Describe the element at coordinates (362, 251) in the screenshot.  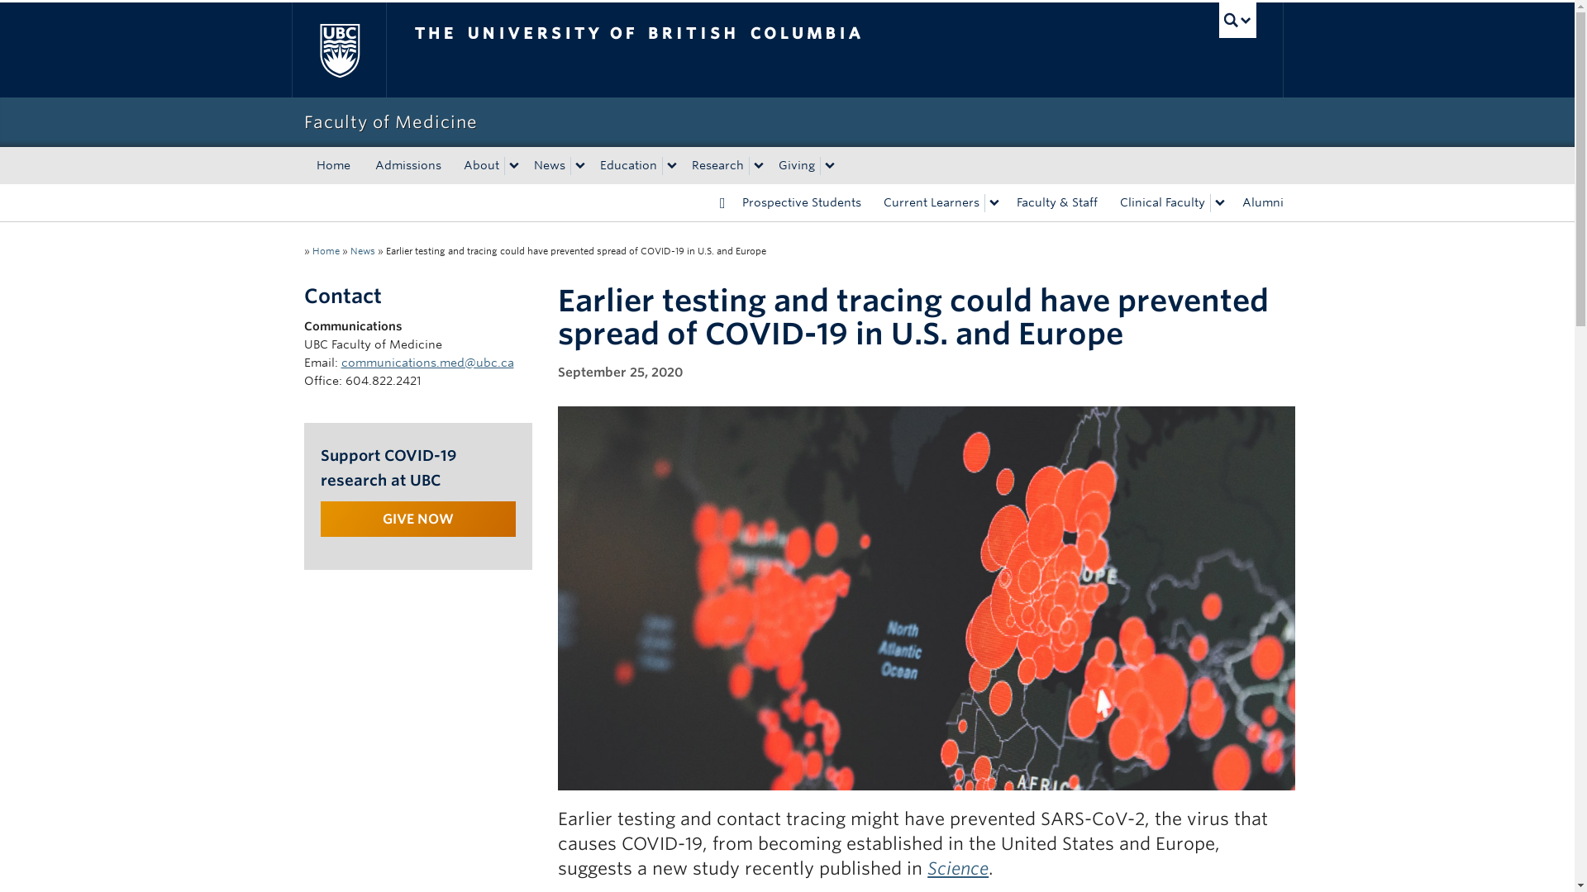
I see `News` at that location.